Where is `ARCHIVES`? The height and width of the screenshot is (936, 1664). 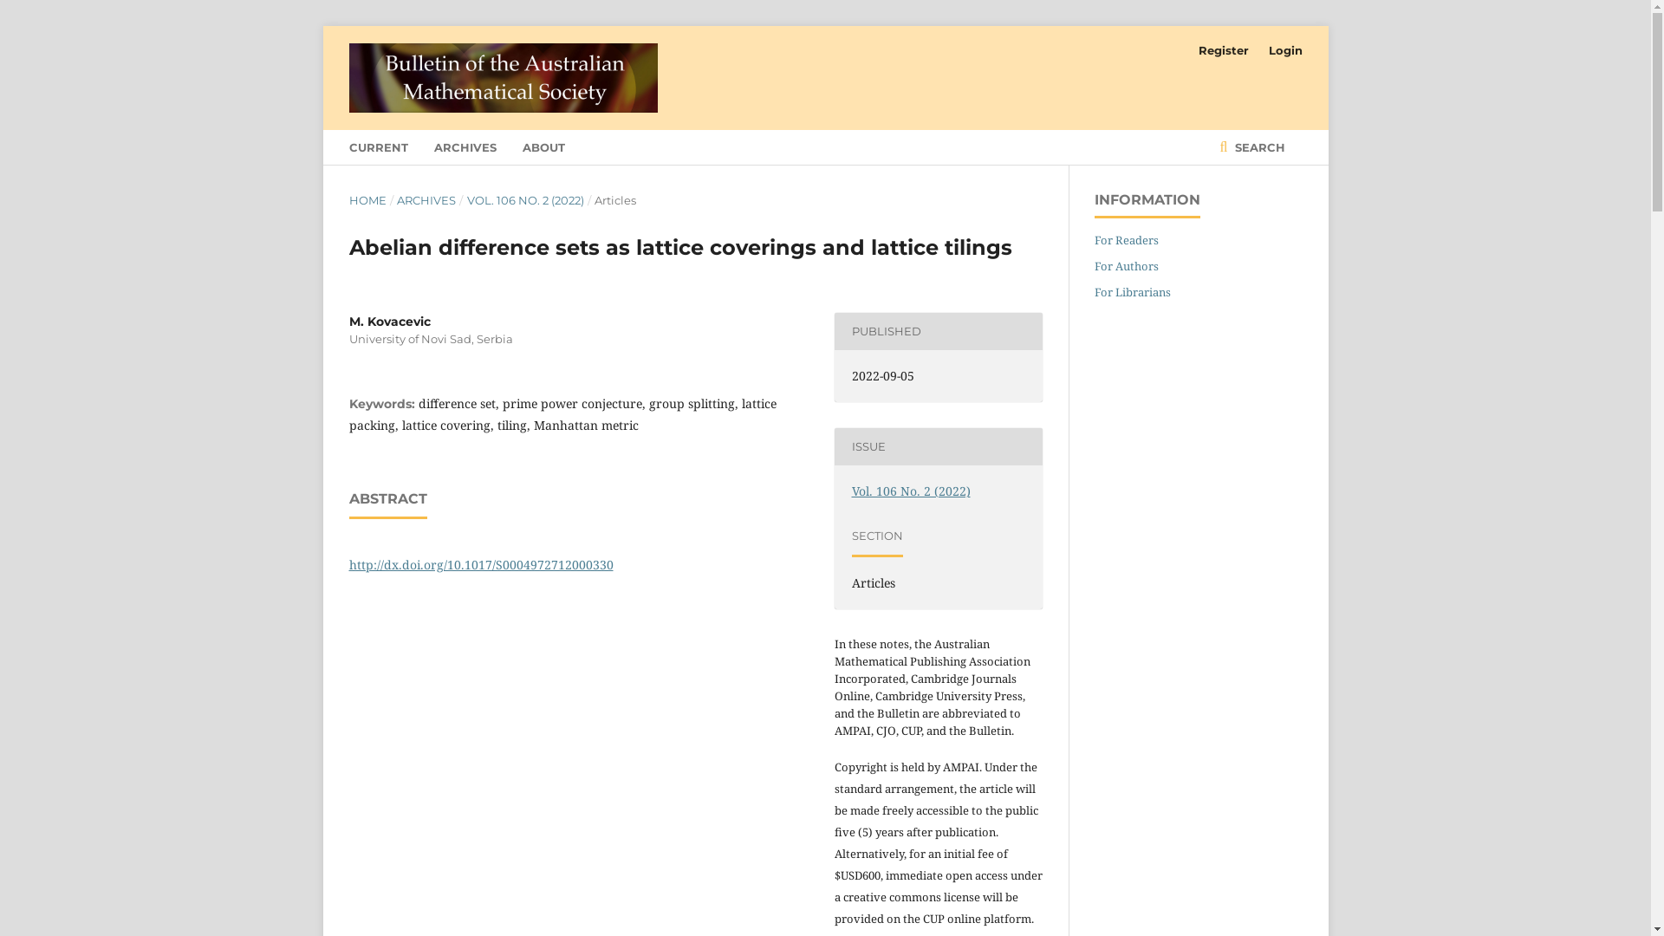 ARCHIVES is located at coordinates (426, 200).